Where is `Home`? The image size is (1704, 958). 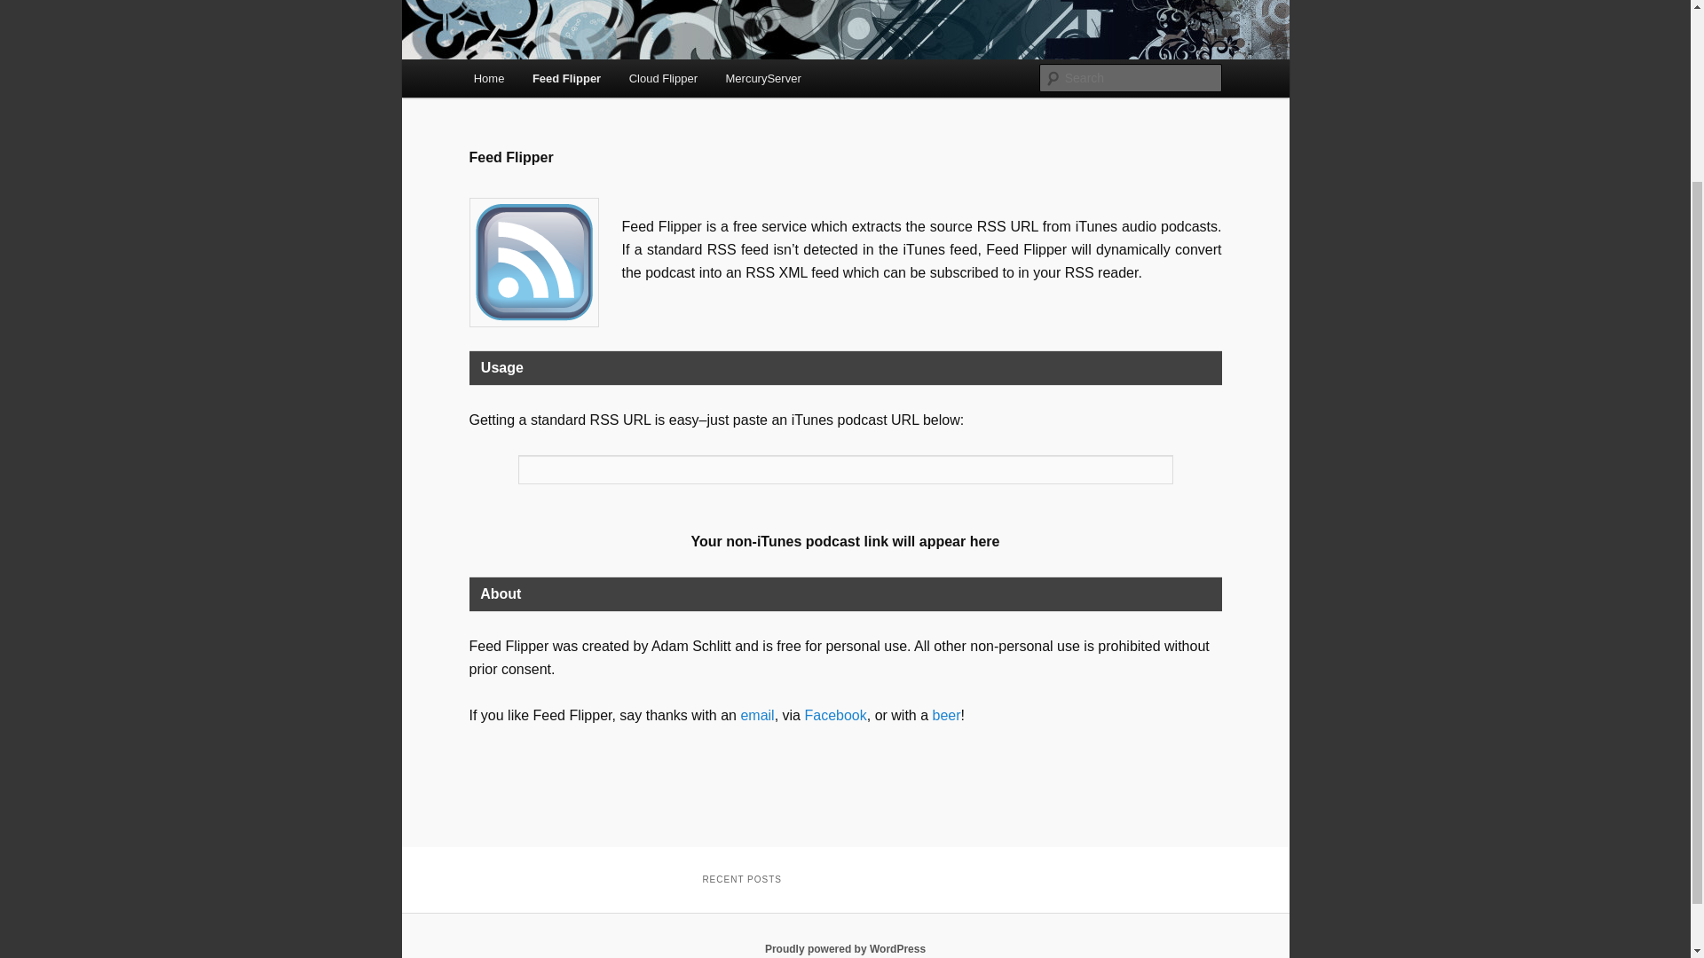 Home is located at coordinates (488, 78).